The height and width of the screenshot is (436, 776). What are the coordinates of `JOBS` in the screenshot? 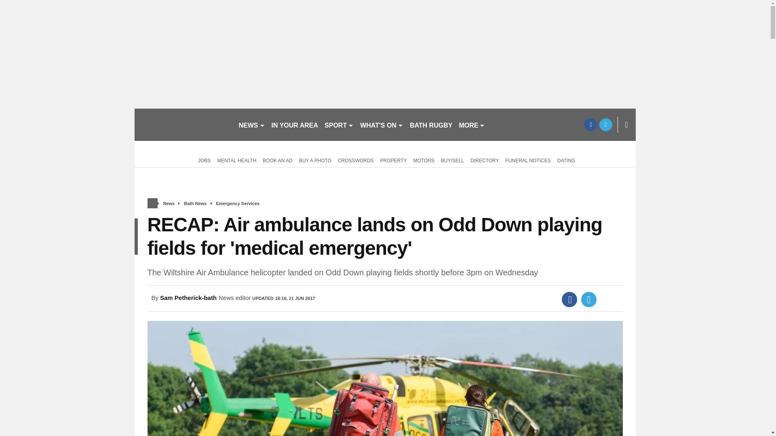 It's located at (203, 160).